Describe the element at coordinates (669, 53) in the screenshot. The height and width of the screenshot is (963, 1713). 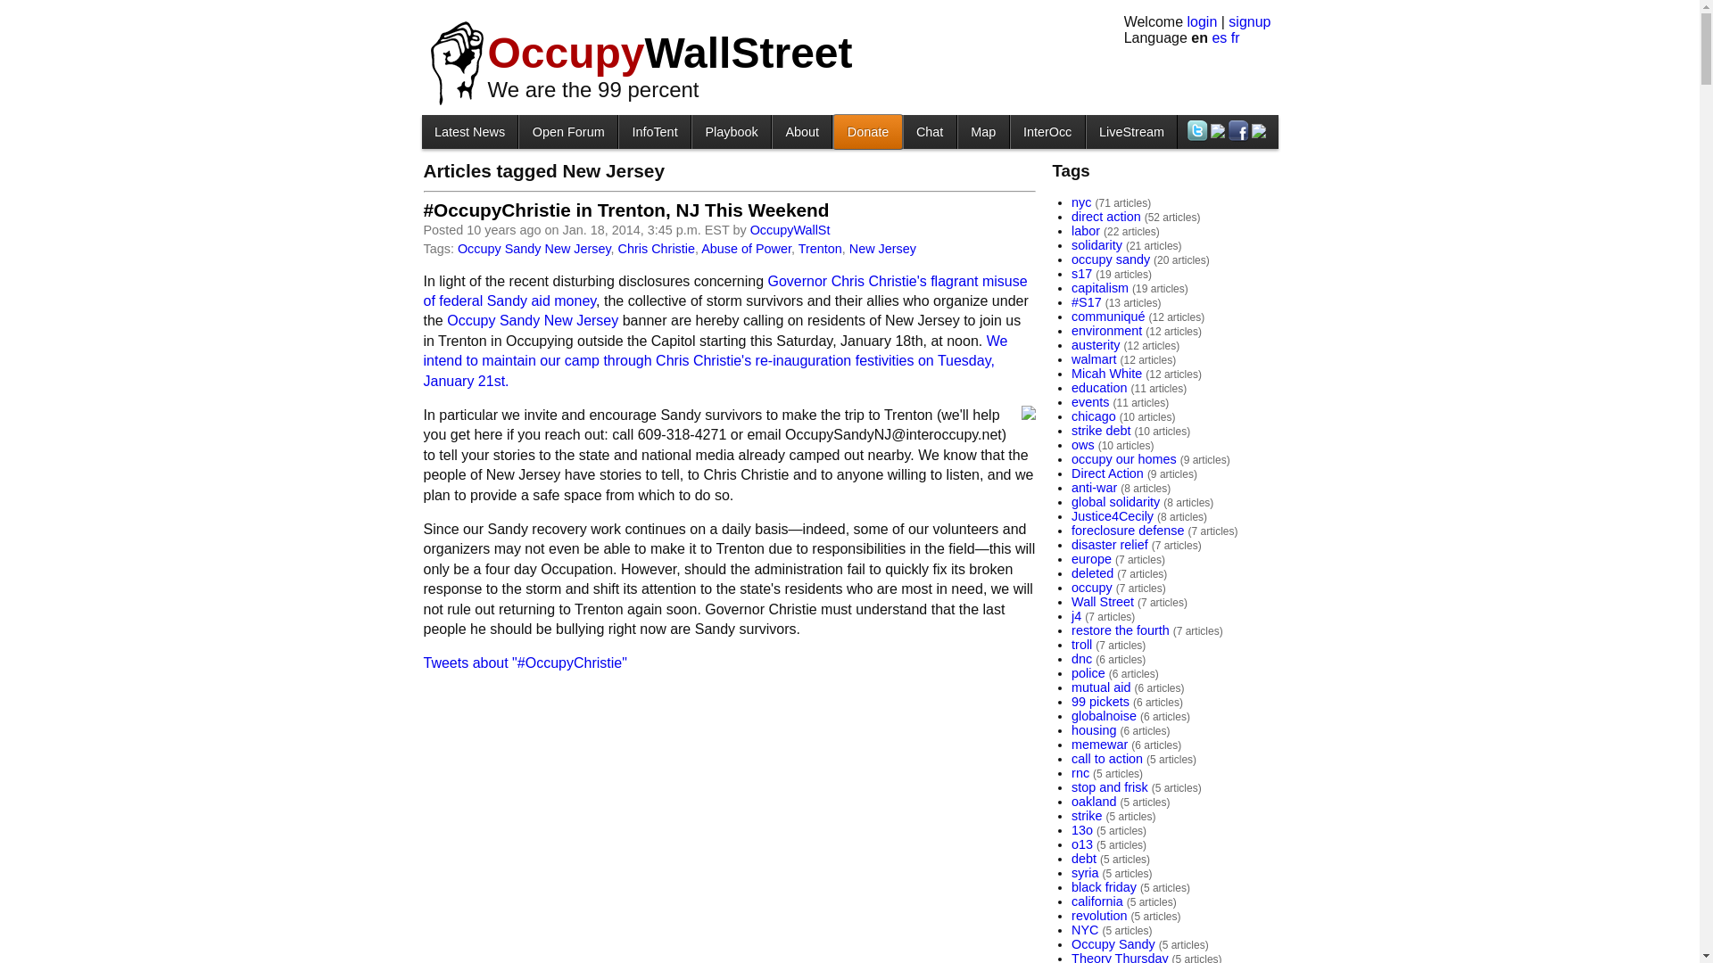
I see `OccupyWallStreet` at that location.